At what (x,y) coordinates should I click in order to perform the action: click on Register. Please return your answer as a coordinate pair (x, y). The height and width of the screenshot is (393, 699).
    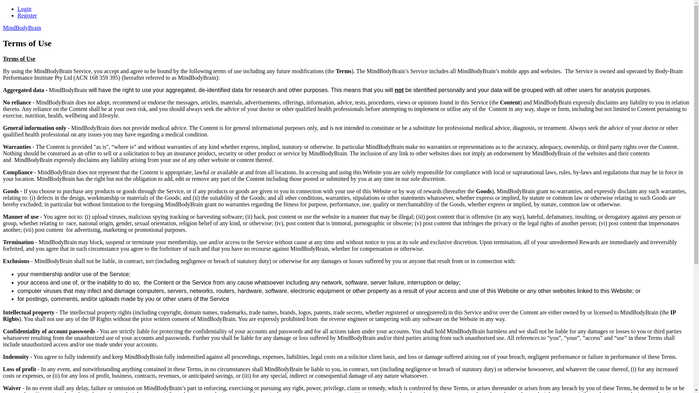
    Looking at the image, I should click on (27, 15).